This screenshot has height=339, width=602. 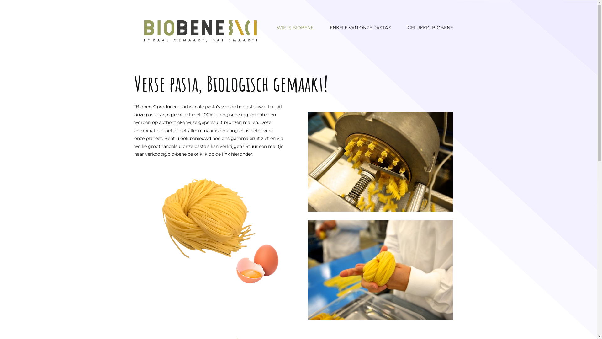 I want to click on ENKELE VAN ONZE PASTA'S, so click(x=361, y=28).